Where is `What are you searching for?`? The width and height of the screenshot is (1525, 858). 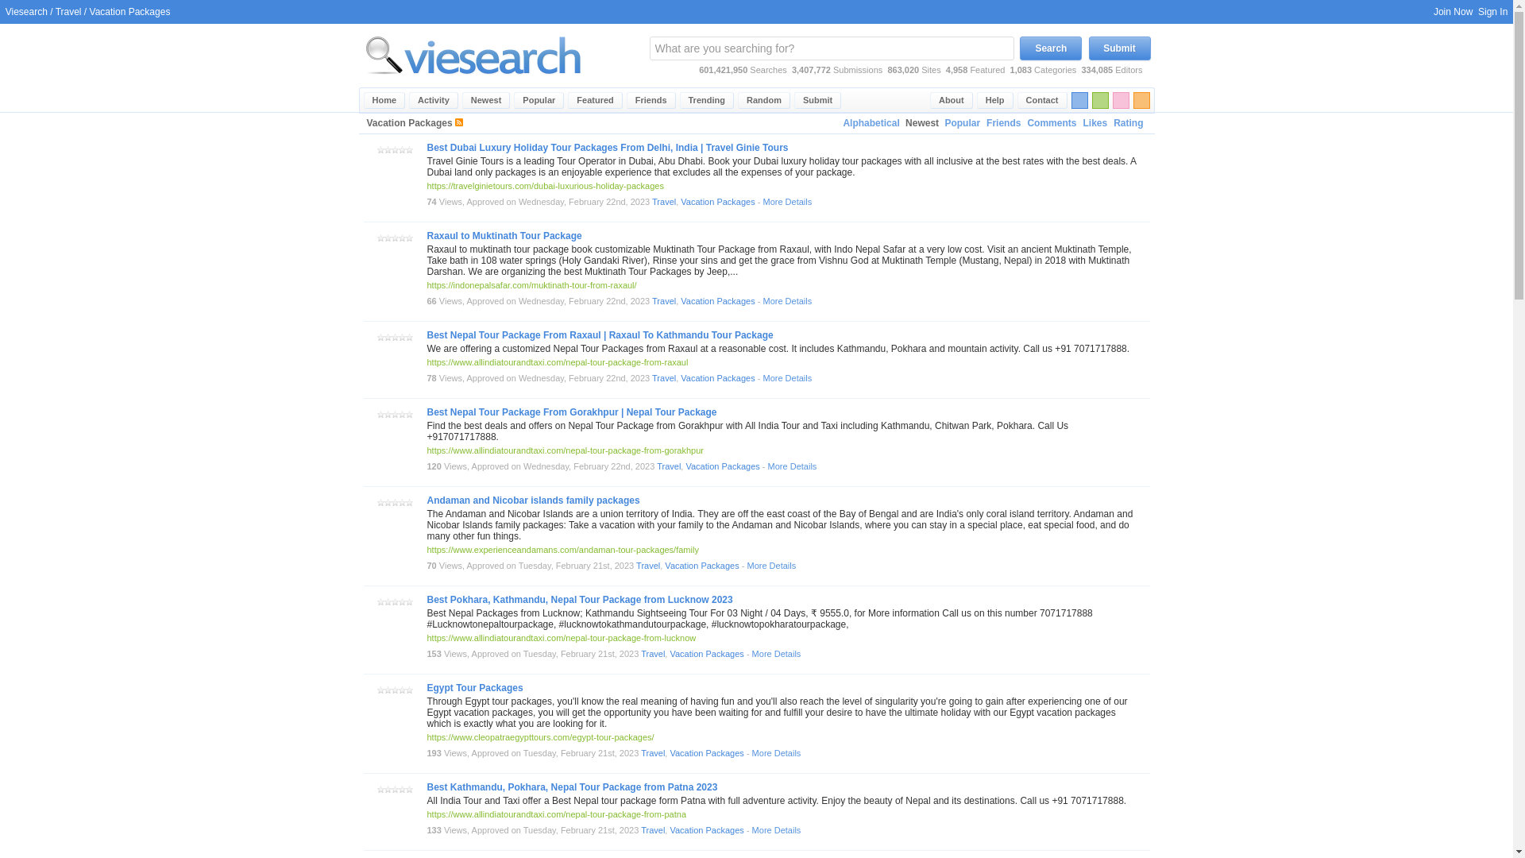
What are you searching for? is located at coordinates (831, 48).